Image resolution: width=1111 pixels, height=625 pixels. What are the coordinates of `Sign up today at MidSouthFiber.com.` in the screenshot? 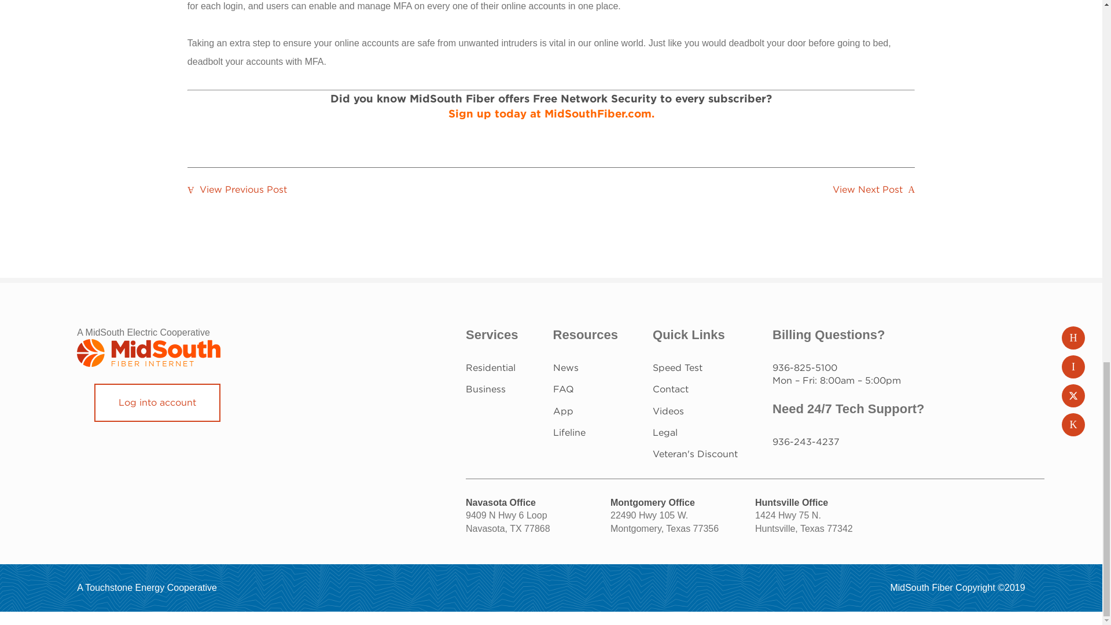 It's located at (551, 113).